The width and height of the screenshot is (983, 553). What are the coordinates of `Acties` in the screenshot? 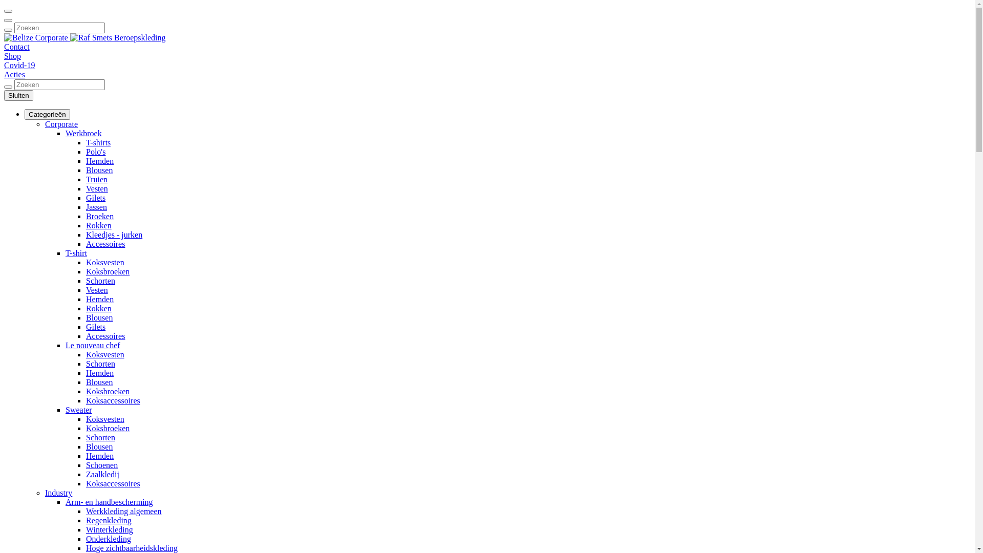 It's located at (14, 75).